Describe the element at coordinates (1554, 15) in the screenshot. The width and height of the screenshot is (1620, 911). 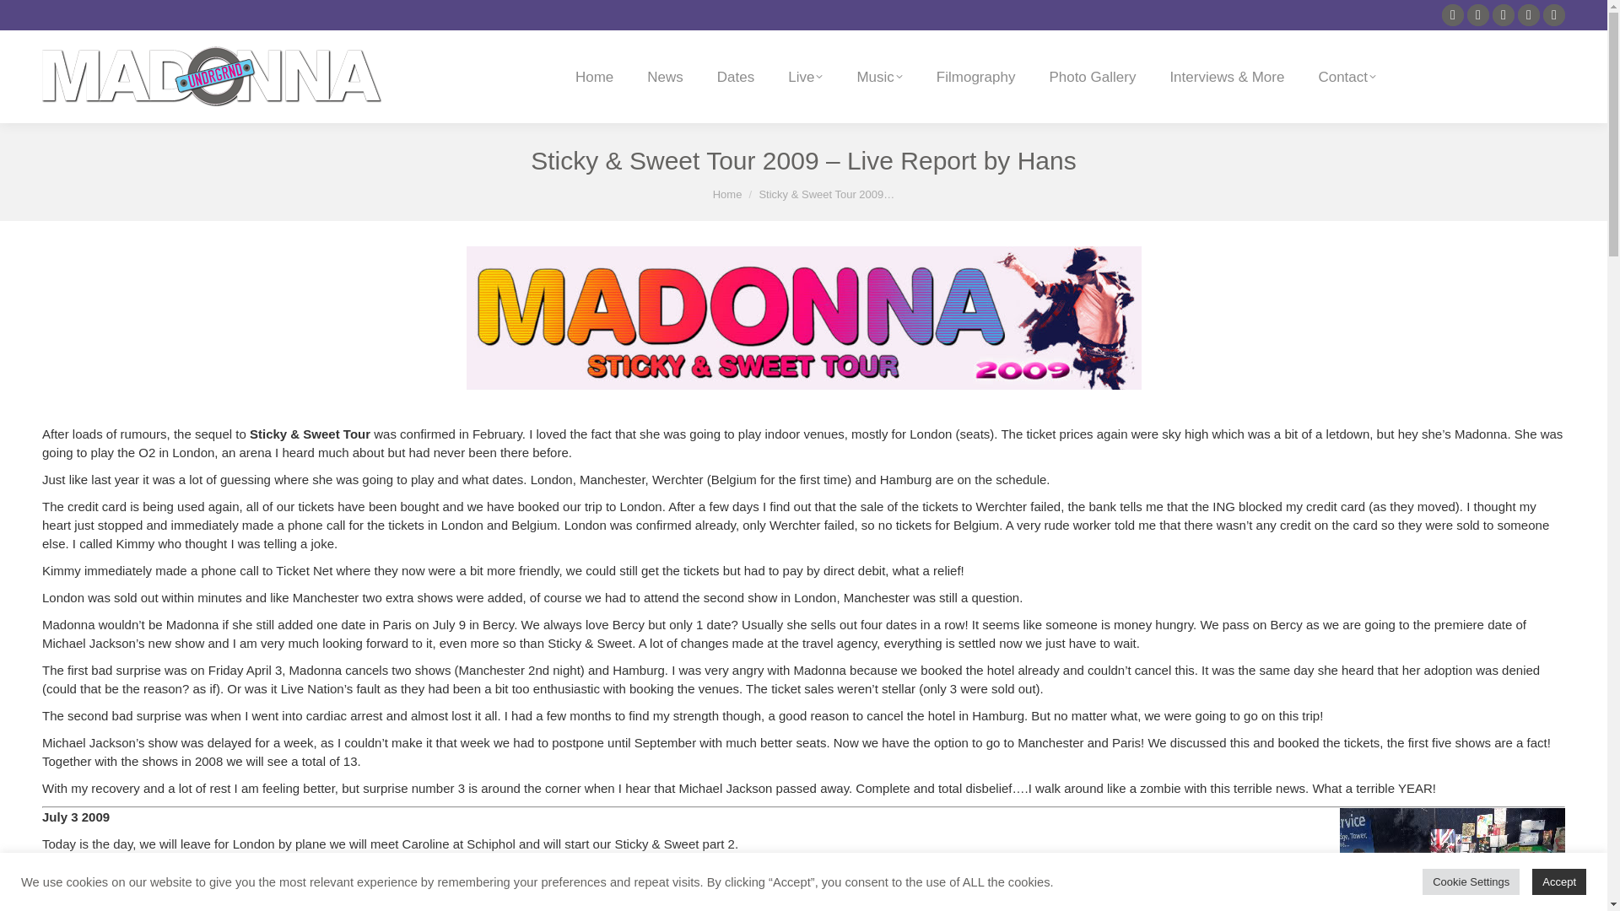
I see `Facebook page opens in new window` at that location.